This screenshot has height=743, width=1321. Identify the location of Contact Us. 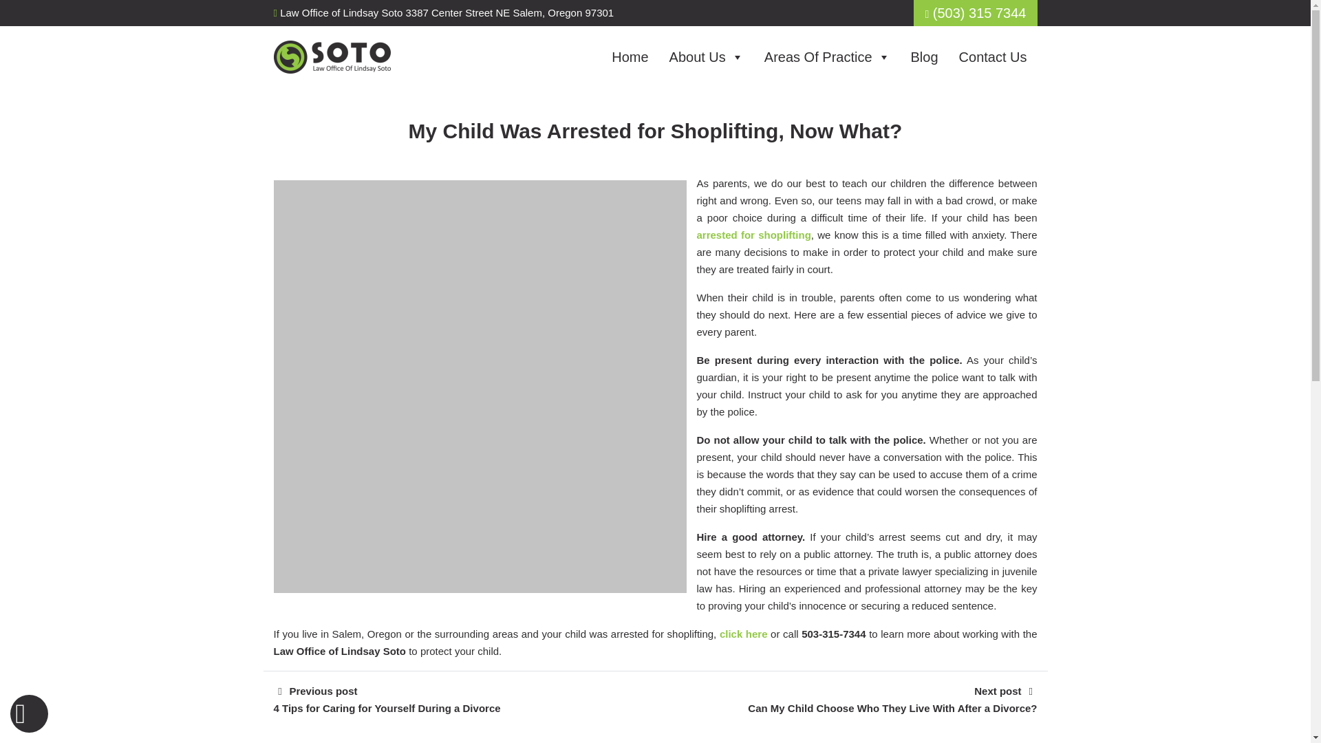
(992, 56).